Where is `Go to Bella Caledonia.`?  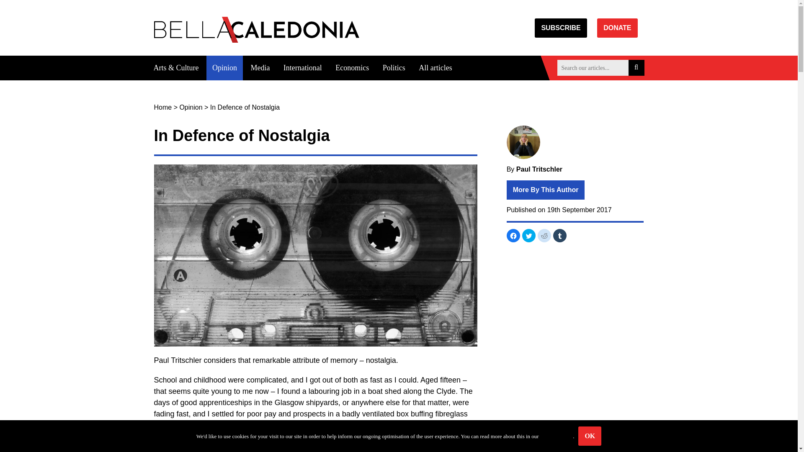 Go to Bella Caledonia. is located at coordinates (163, 107).